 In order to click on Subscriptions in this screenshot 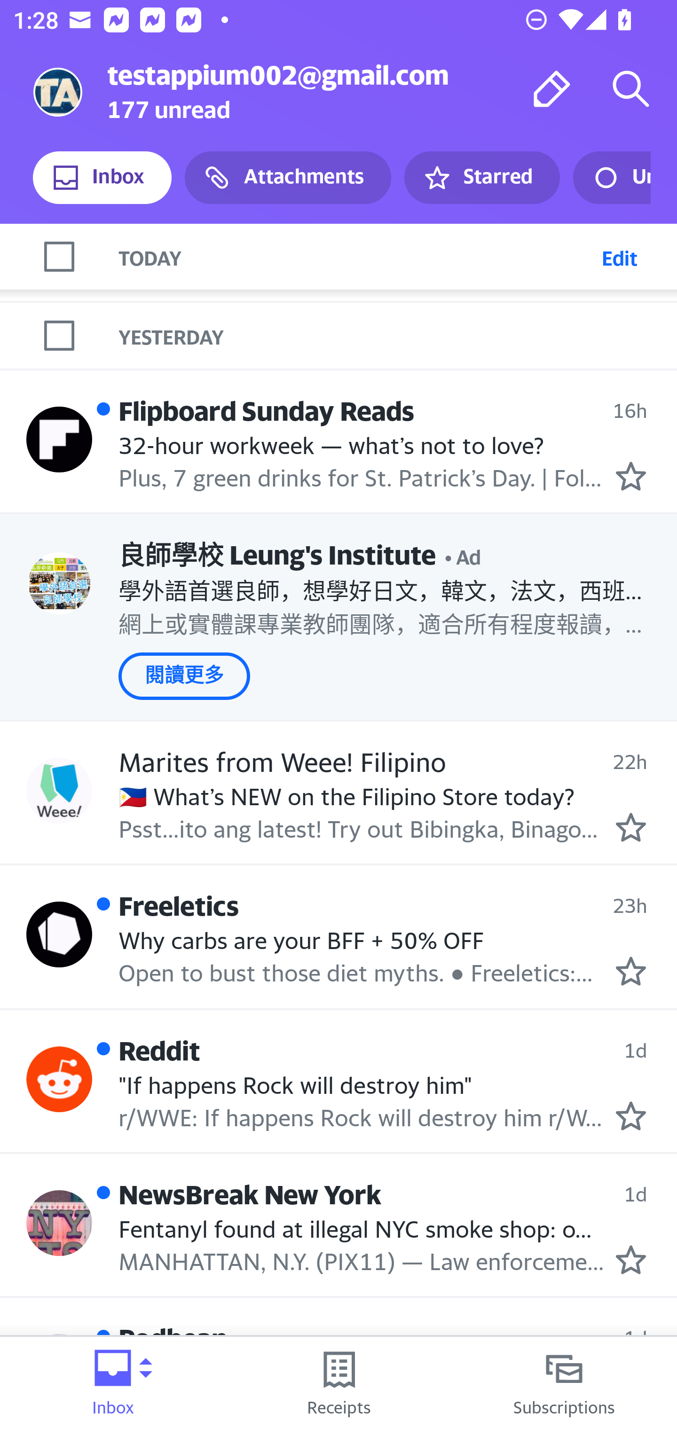, I will do `click(564, 1383)`.